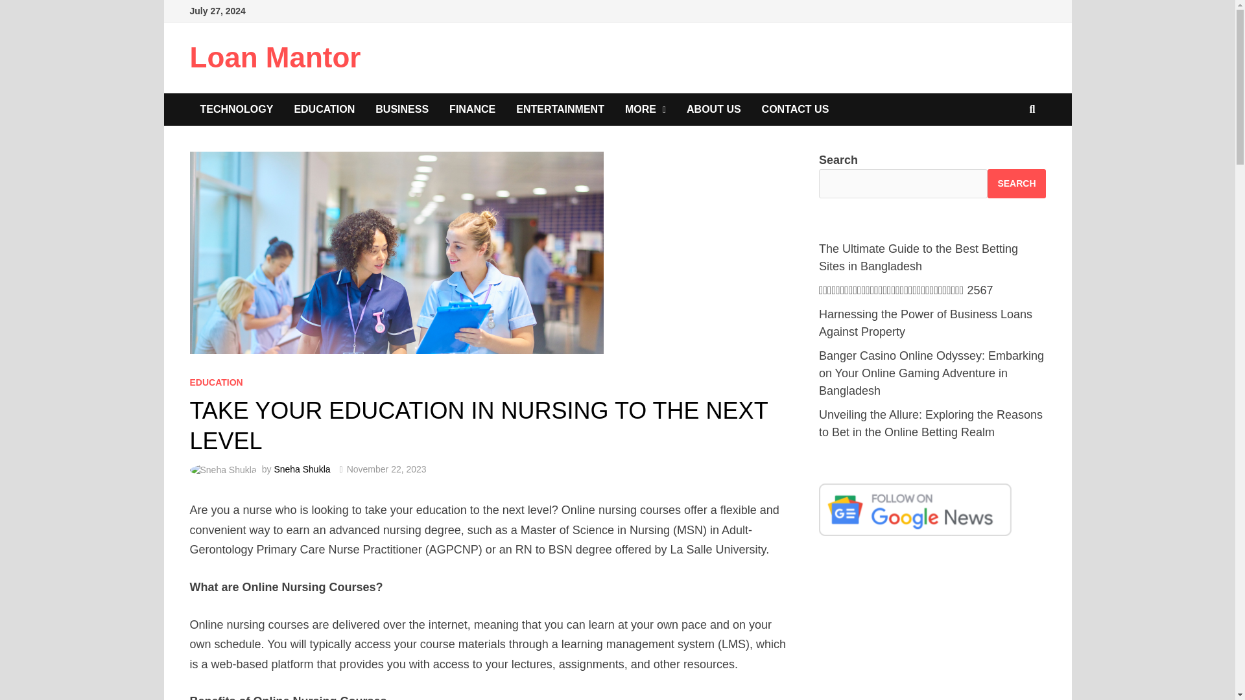 The height and width of the screenshot is (700, 1245). What do you see at coordinates (215, 382) in the screenshot?
I see `EDUCATION` at bounding box center [215, 382].